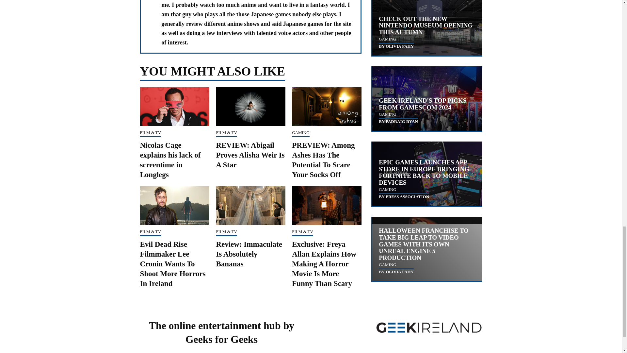 The width and height of the screenshot is (627, 353). I want to click on Nicolas Cage explains his lack of screentime in Longlegs, so click(170, 160).